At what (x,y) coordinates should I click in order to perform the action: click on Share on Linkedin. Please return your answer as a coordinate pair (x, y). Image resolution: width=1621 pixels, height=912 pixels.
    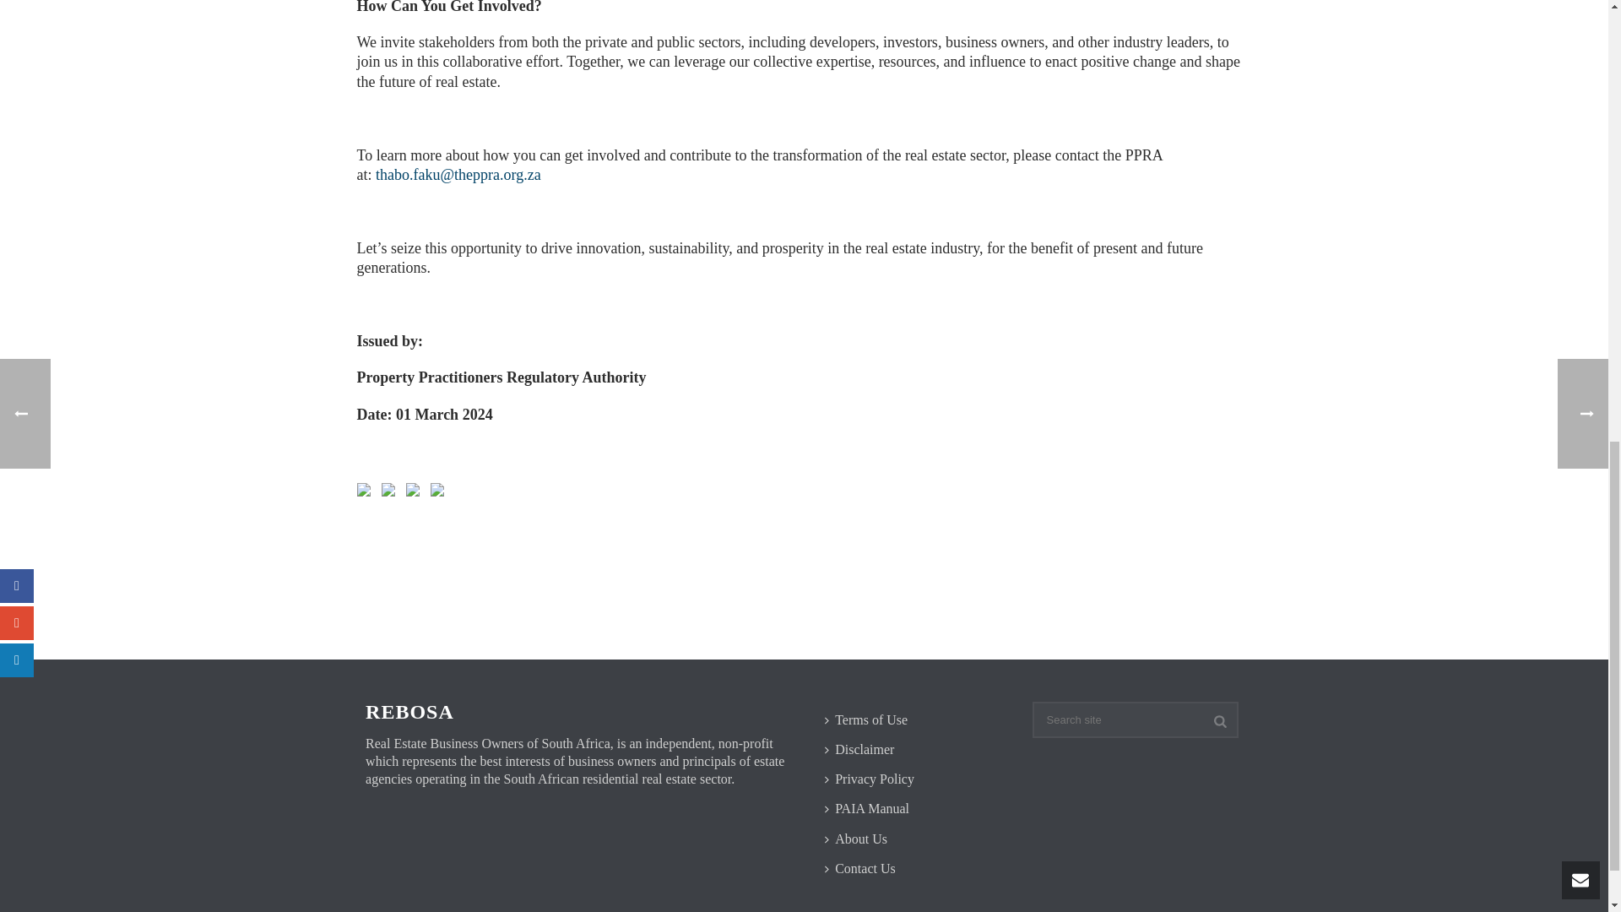
    Looking at the image, I should click on (415, 493).